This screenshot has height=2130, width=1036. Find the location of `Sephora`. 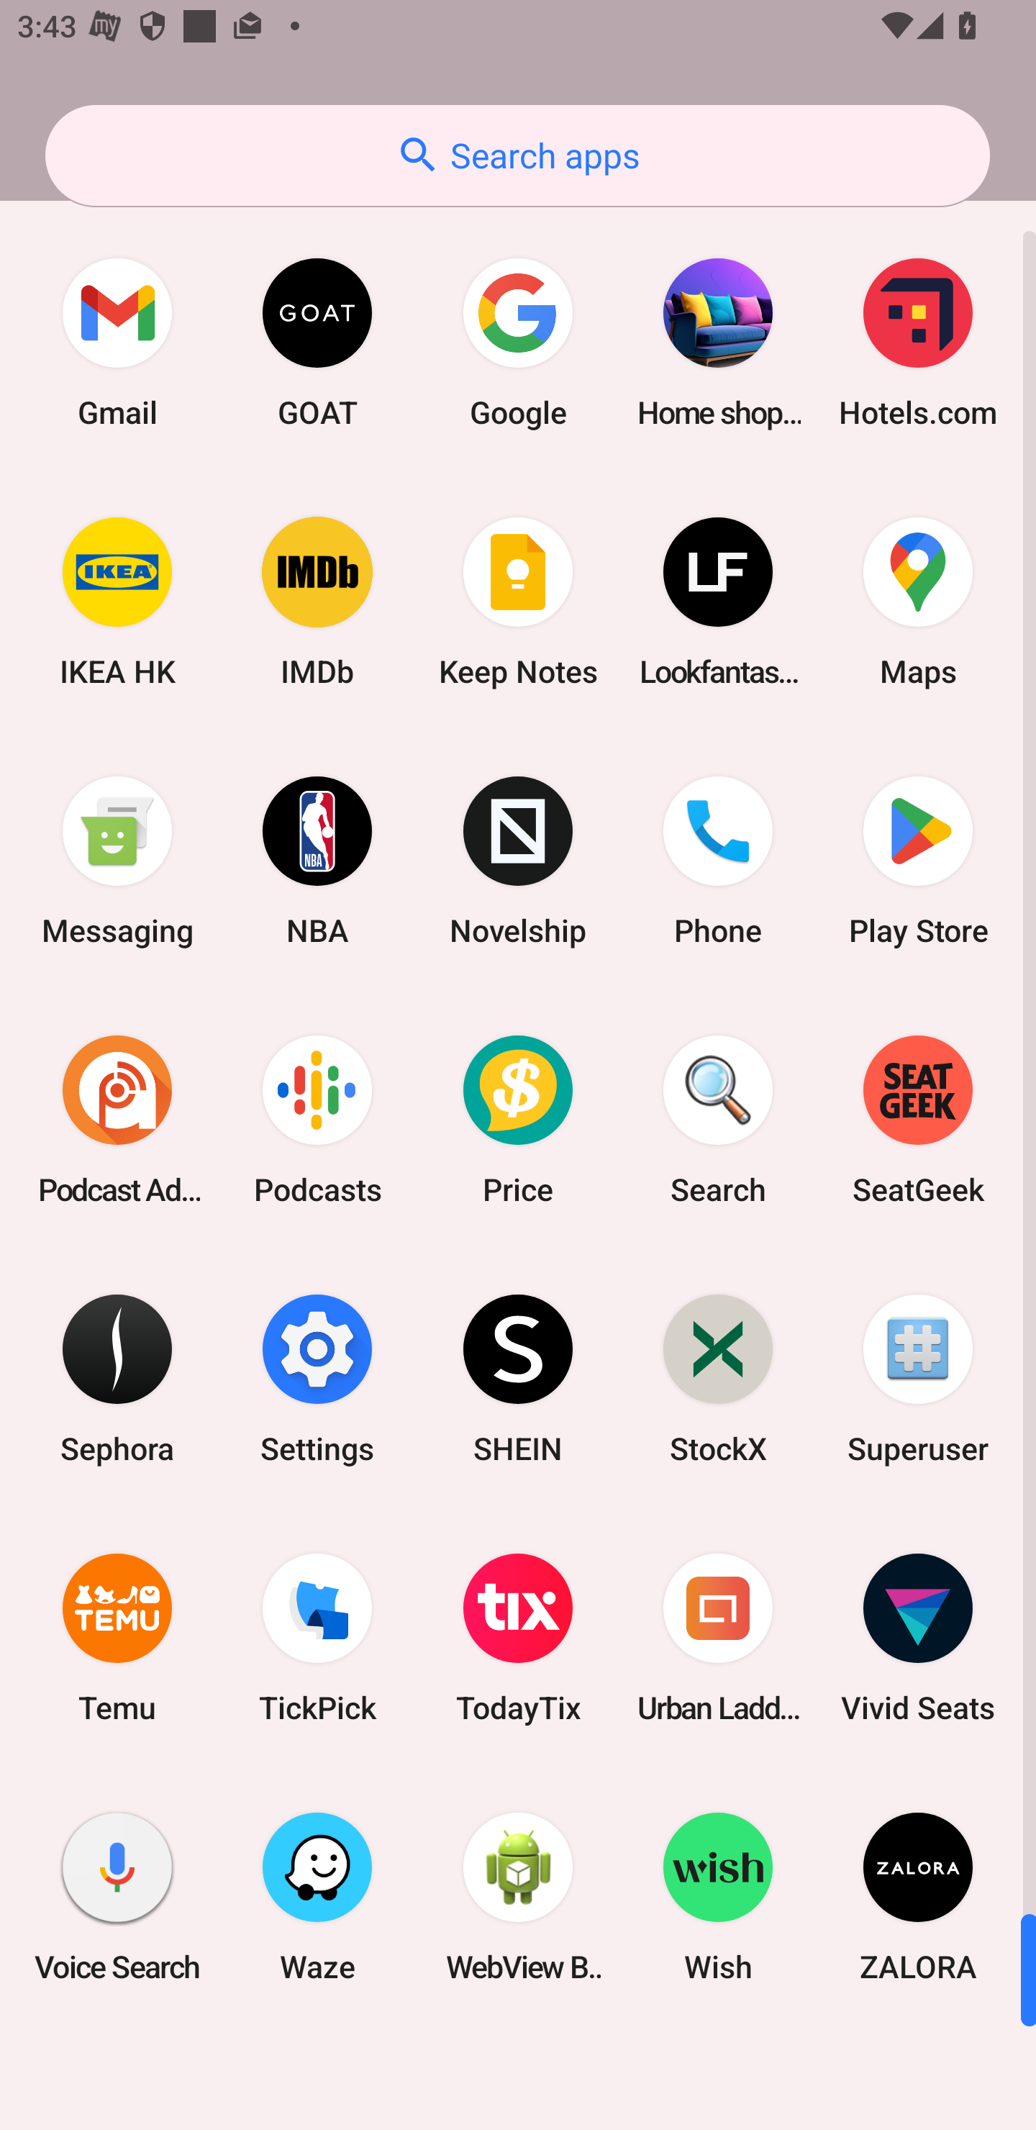

Sephora is located at coordinates (117, 1377).